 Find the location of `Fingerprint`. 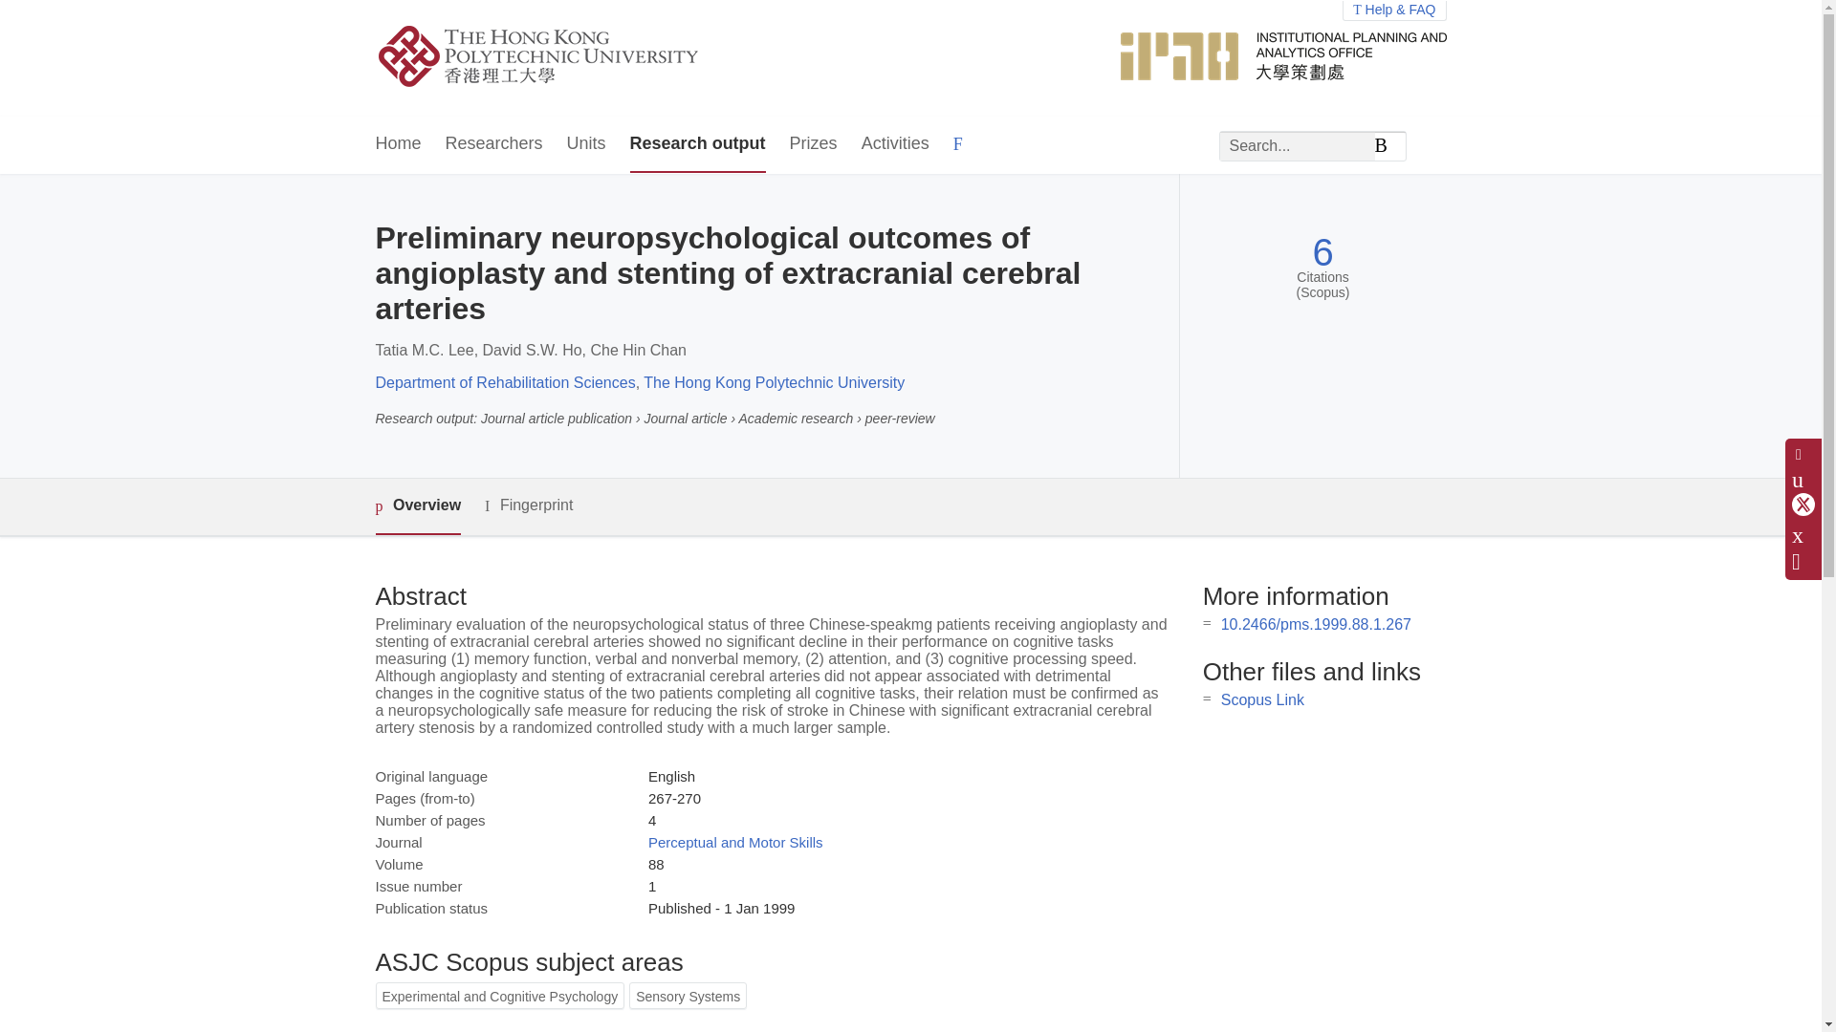

Fingerprint is located at coordinates (528, 506).